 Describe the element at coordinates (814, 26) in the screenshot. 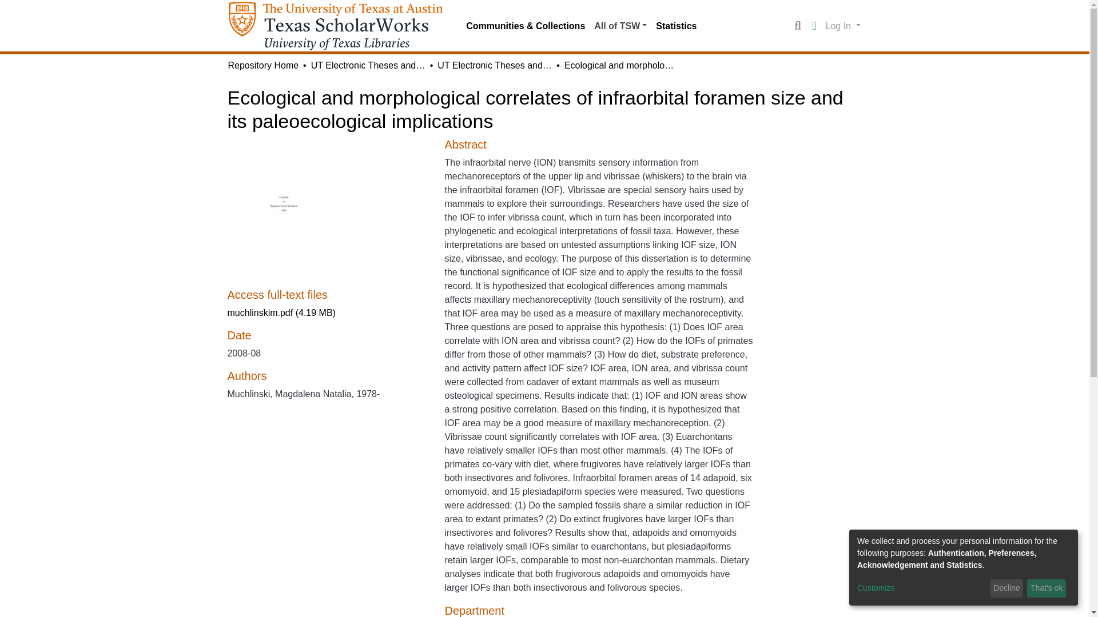

I see `Language switch` at that location.